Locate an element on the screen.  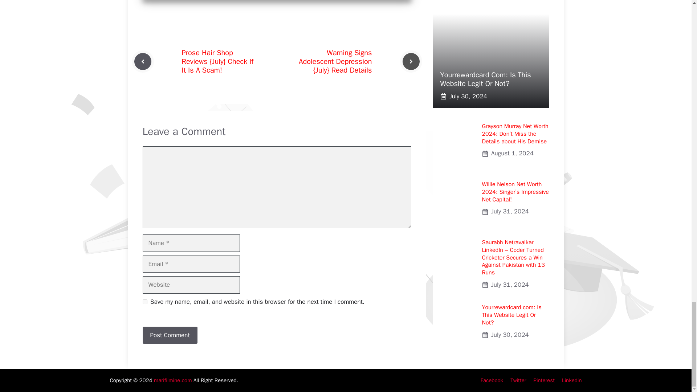
yes is located at coordinates (144, 302).